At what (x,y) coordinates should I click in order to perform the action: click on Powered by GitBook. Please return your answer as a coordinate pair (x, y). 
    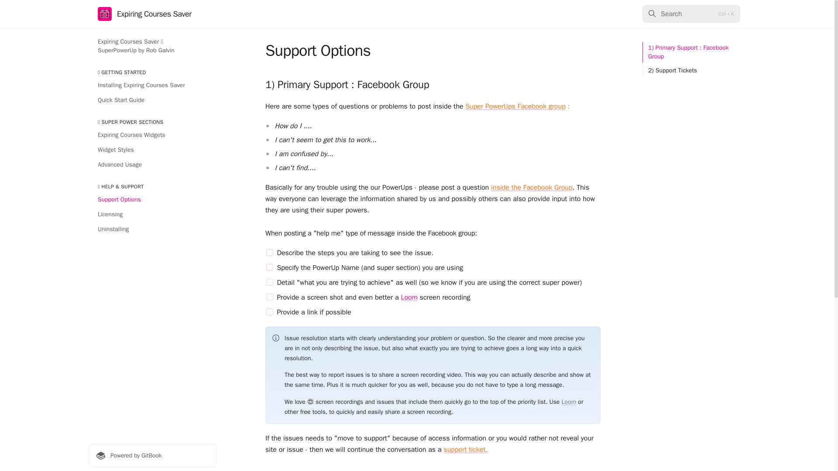
    Looking at the image, I should click on (152, 456).